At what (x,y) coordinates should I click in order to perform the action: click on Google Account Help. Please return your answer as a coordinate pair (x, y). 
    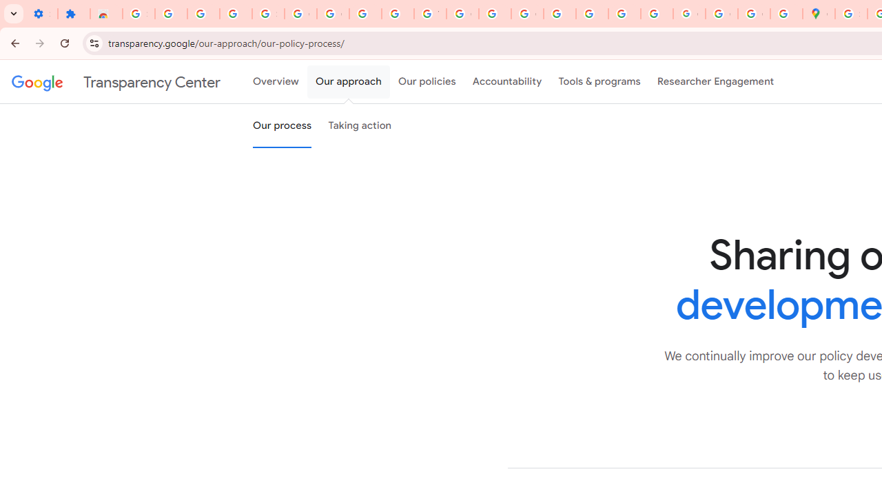
    Looking at the image, I should click on (332, 14).